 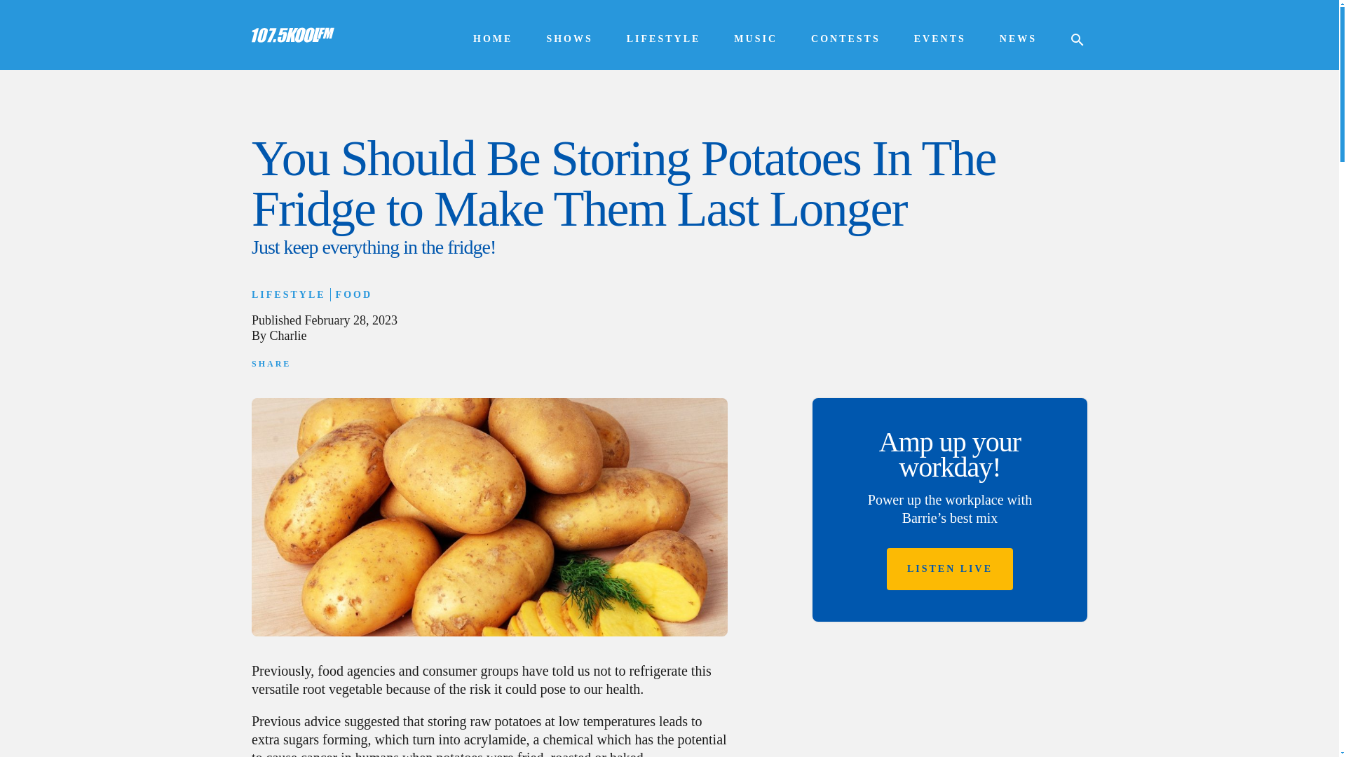 What do you see at coordinates (493, 39) in the screenshot?
I see `HOME` at bounding box center [493, 39].